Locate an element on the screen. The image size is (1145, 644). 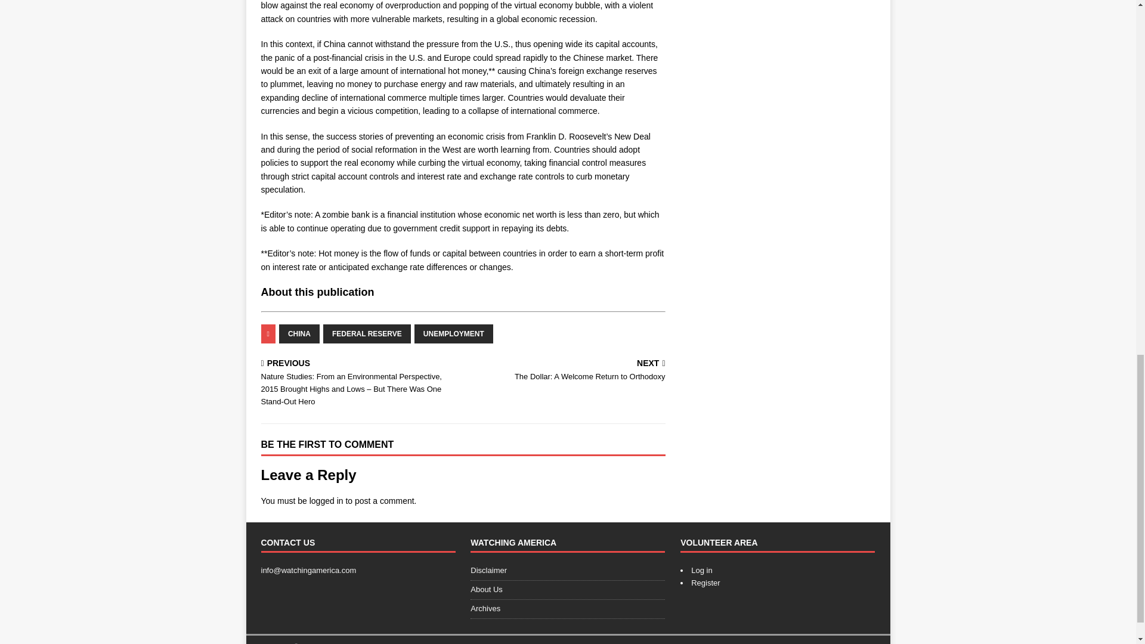
logged in is located at coordinates (326, 500).